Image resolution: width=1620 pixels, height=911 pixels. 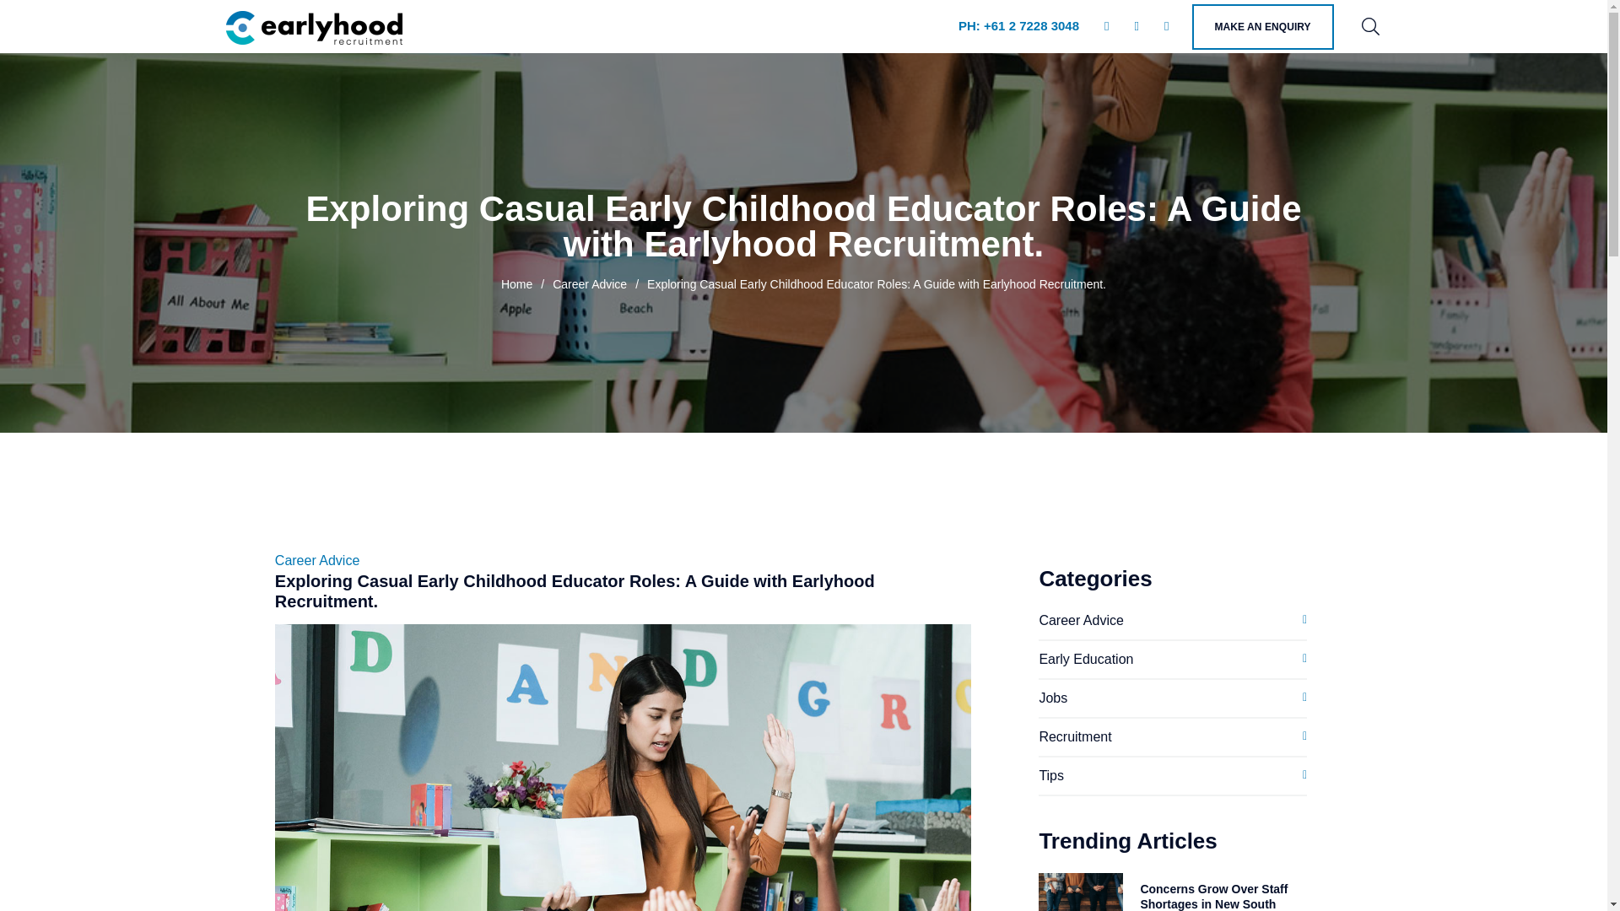 What do you see at coordinates (1075, 737) in the screenshot?
I see `Recruitment` at bounding box center [1075, 737].